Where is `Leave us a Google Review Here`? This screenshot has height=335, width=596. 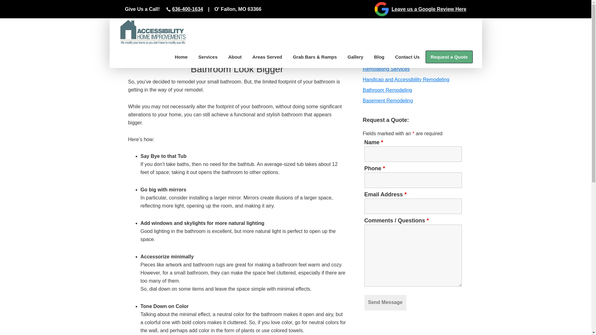
Leave us a Google Review Here is located at coordinates (381, 9).